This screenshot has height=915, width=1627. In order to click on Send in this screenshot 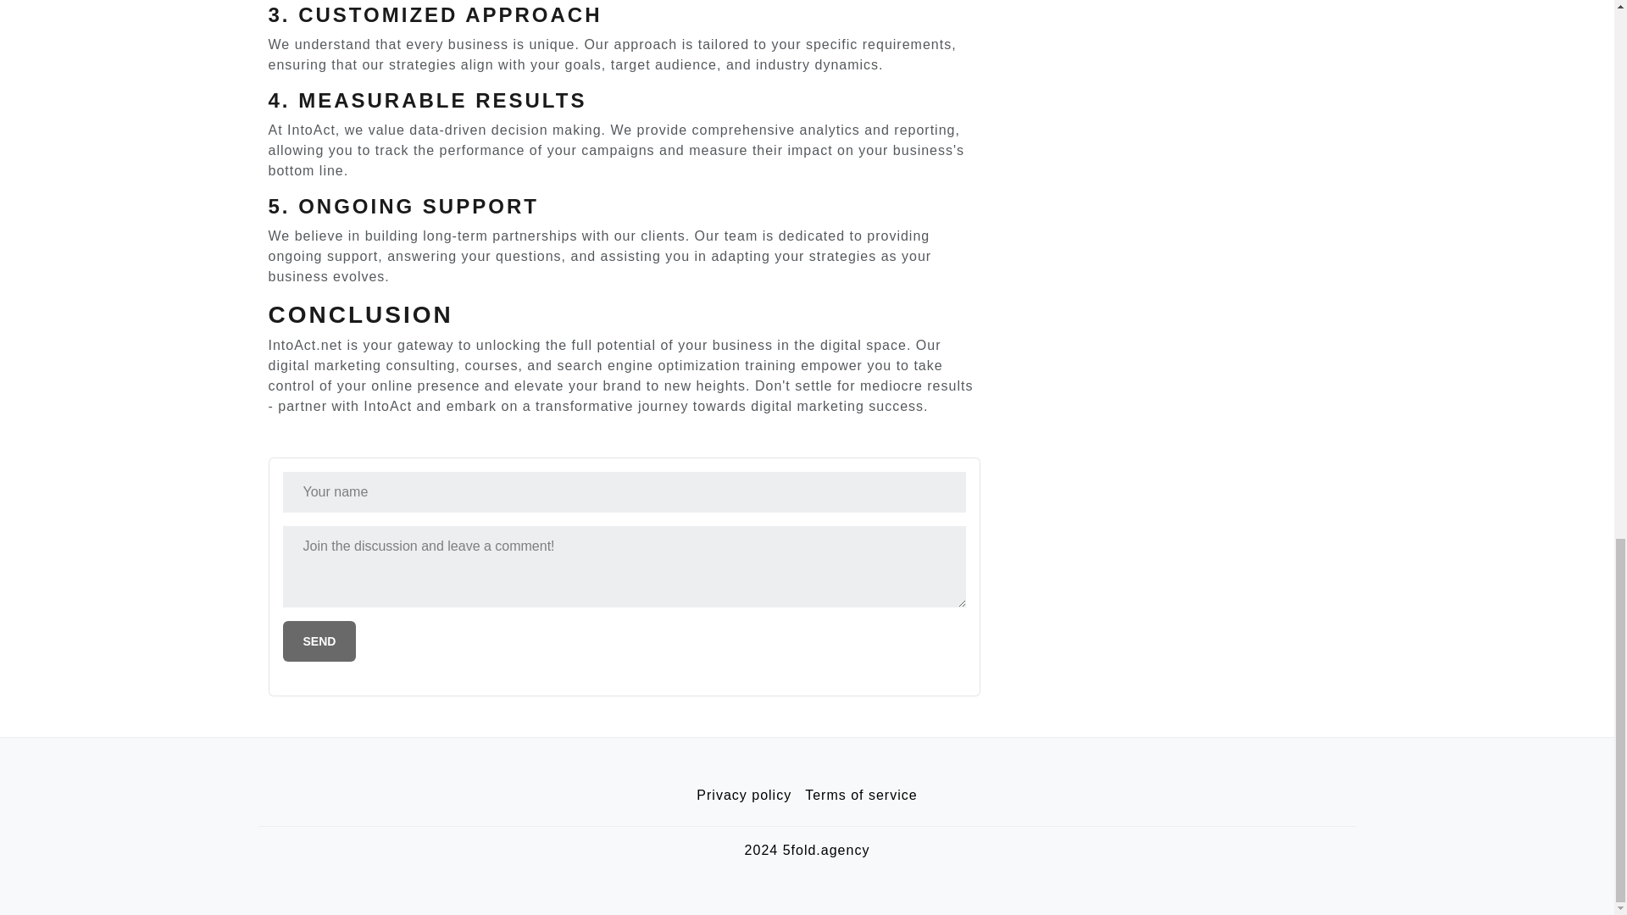, I will do `click(319, 640)`.